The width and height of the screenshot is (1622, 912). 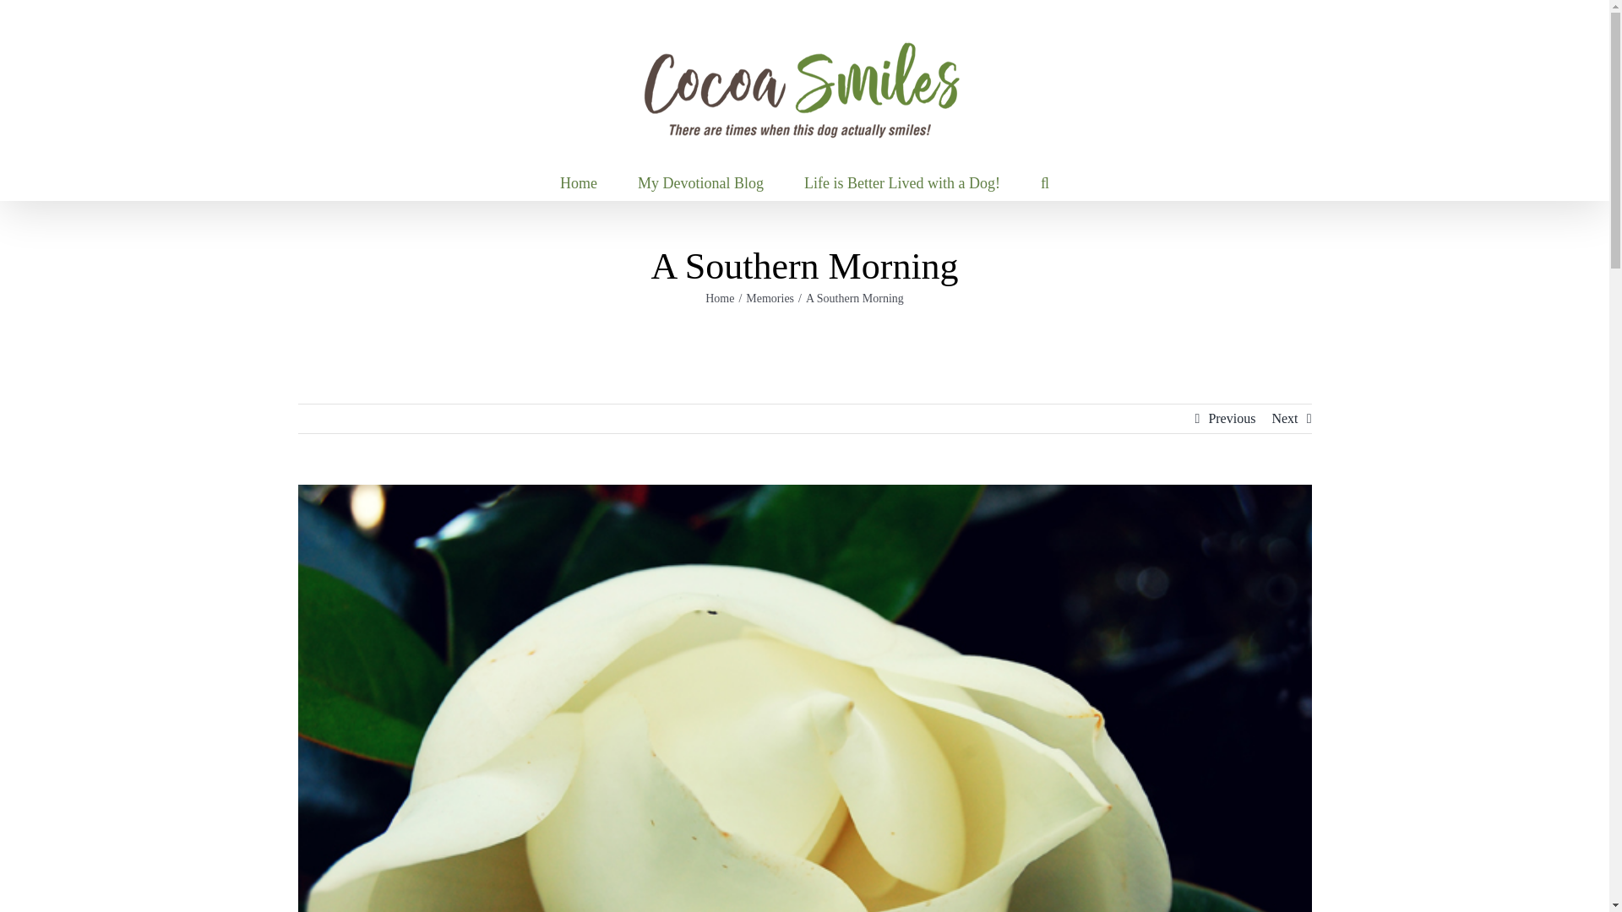 I want to click on Home, so click(x=720, y=297).